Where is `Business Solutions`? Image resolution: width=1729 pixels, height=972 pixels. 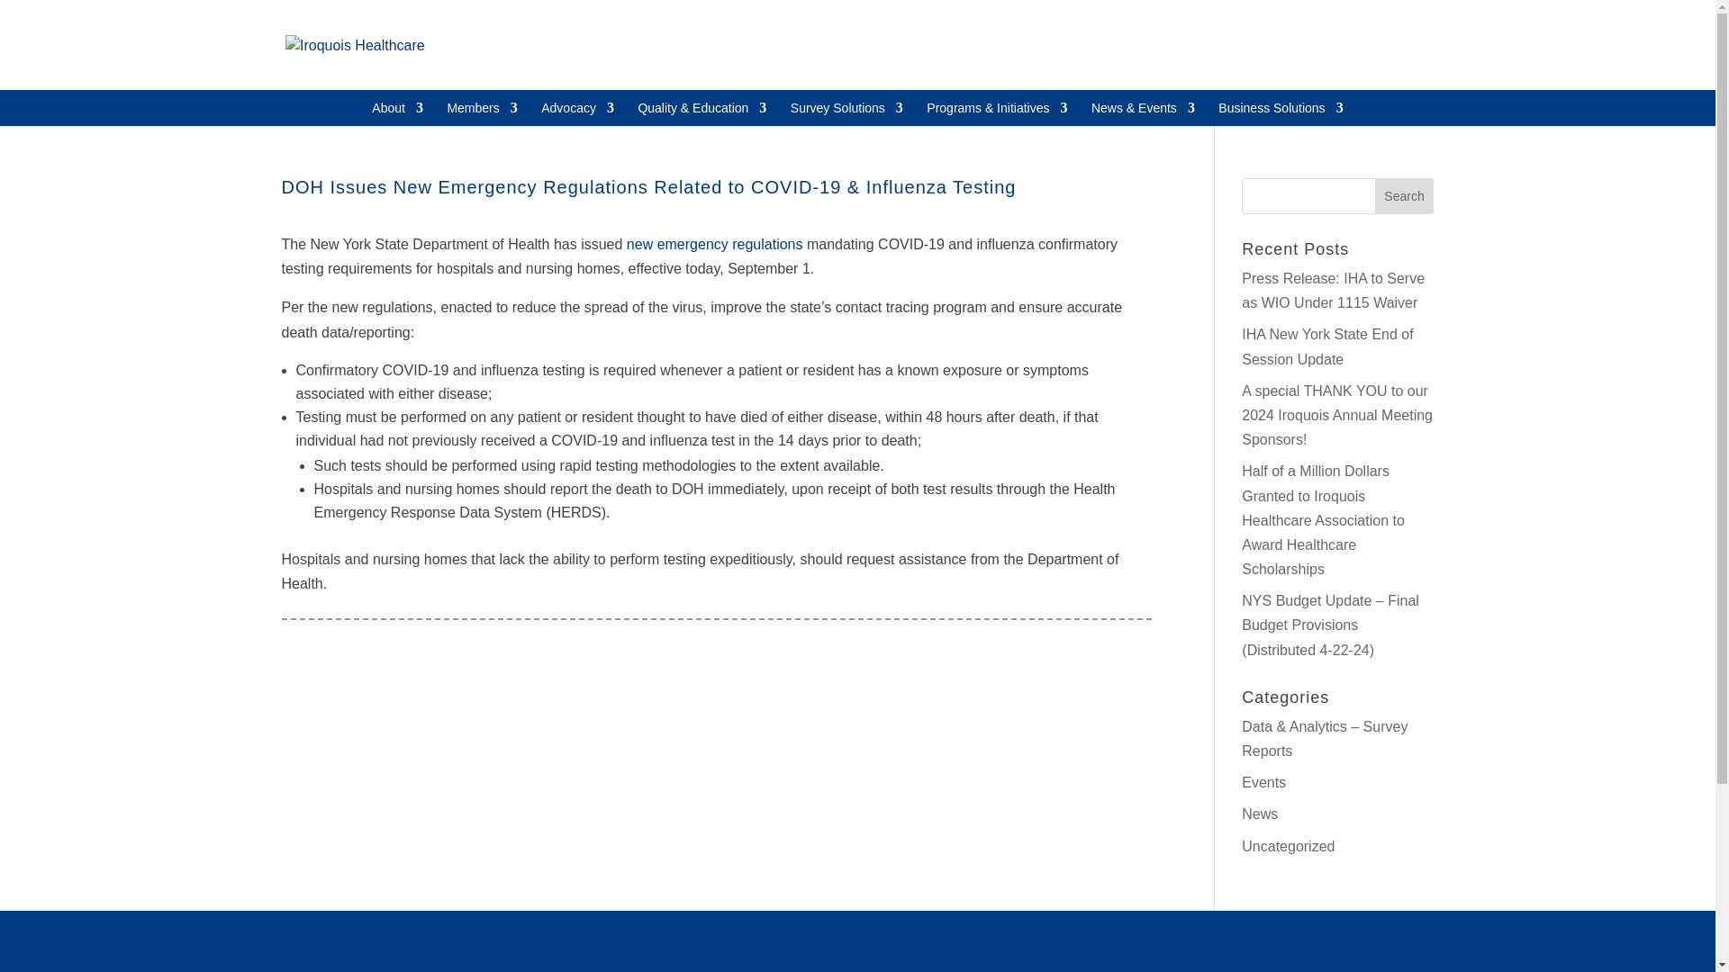 Business Solutions is located at coordinates (1281, 121).